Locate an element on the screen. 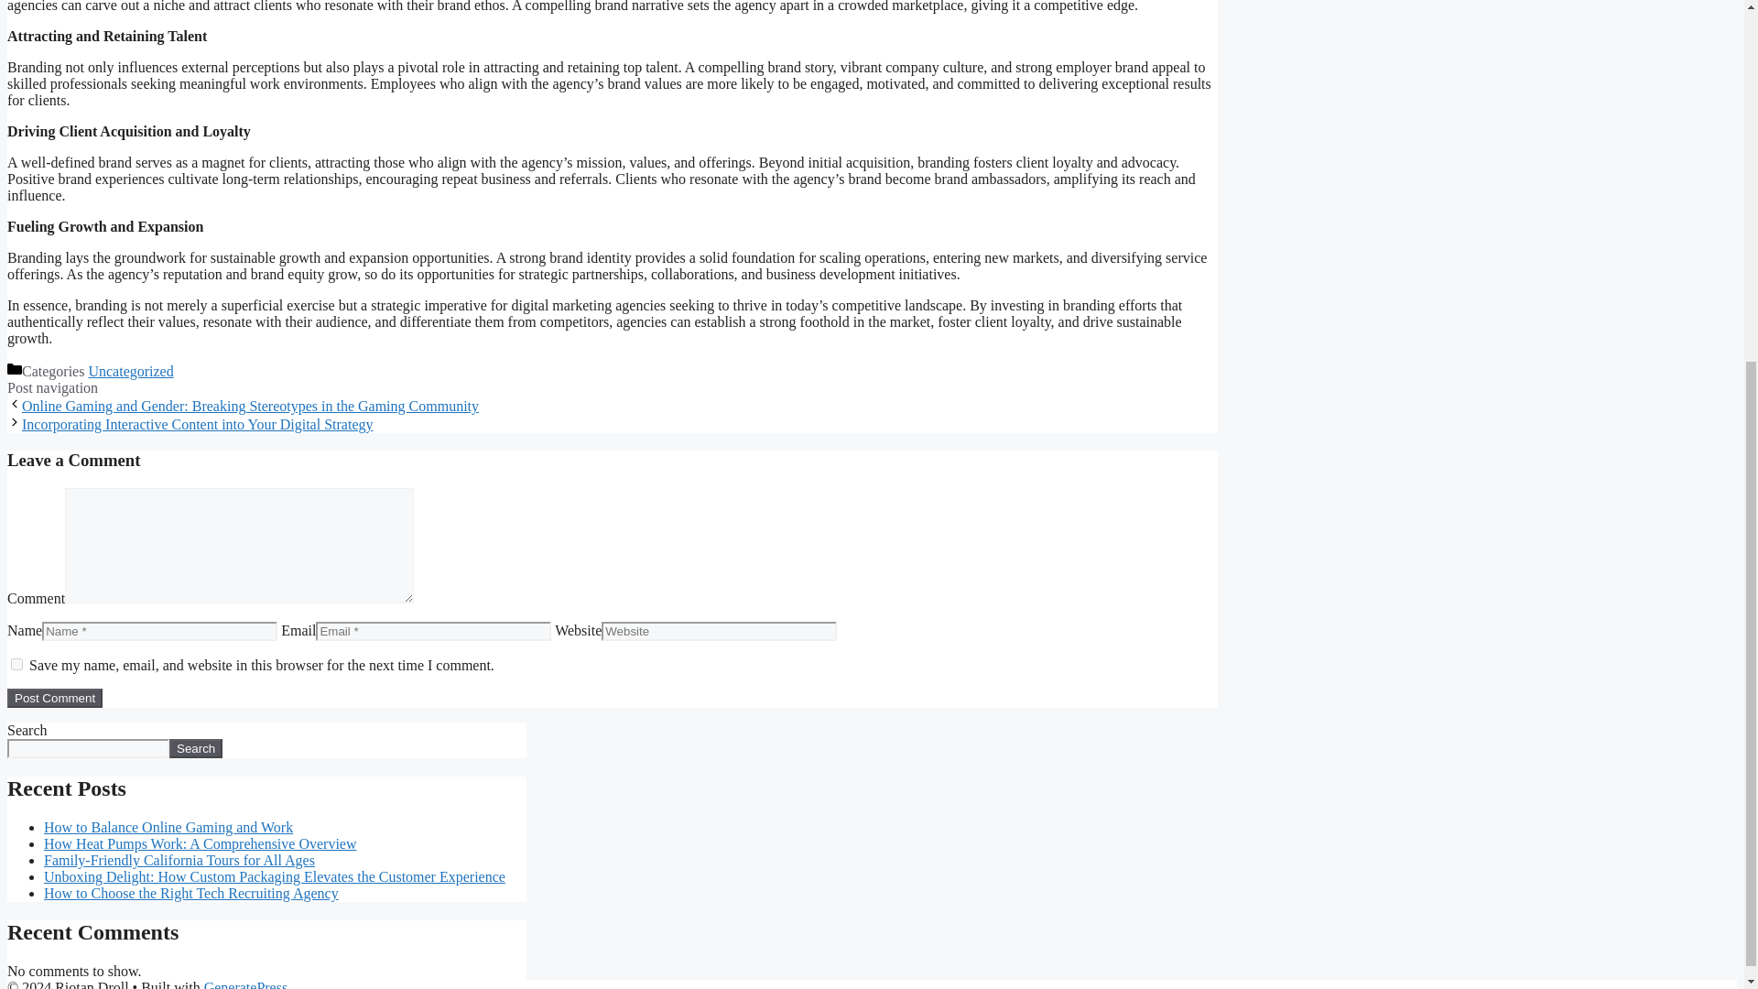  Post Comment is located at coordinates (54, 698).